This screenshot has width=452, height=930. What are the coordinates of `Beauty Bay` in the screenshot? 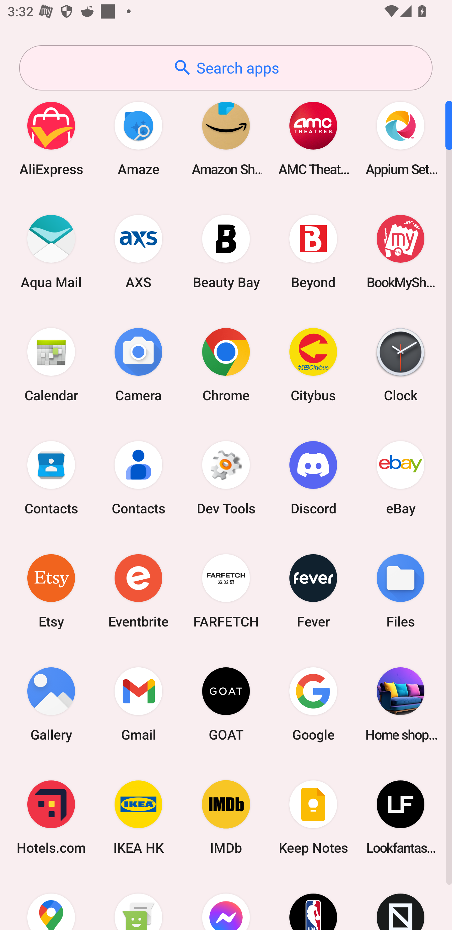 It's located at (226, 251).